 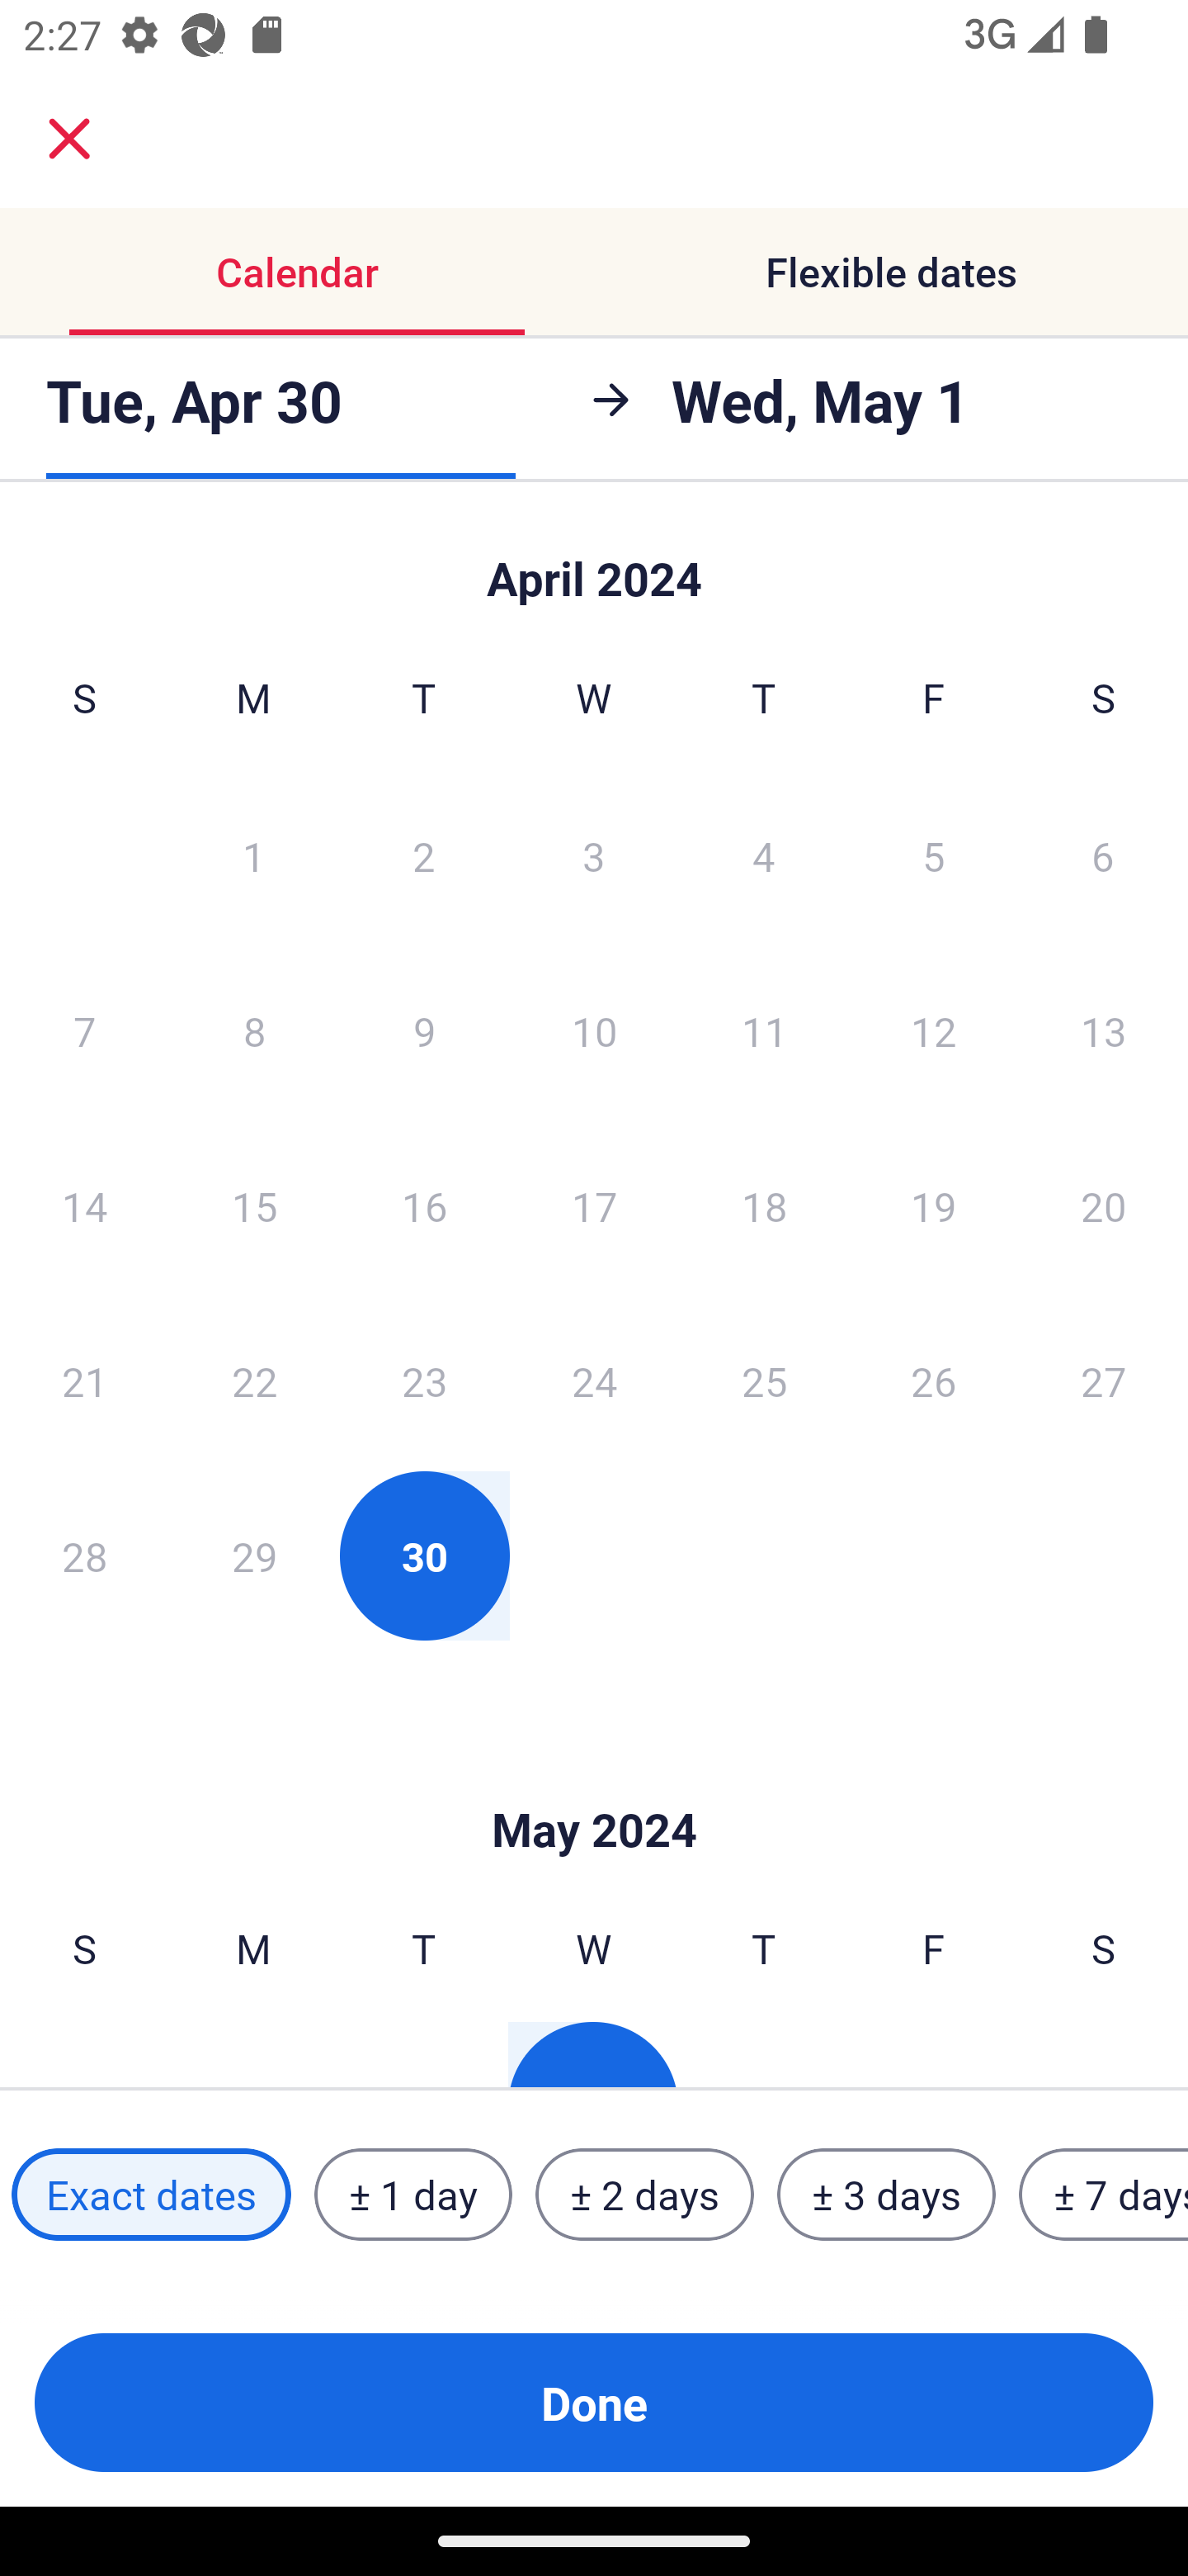 What do you see at coordinates (594, 855) in the screenshot?
I see `3 Wednesday, April 3, 2024` at bounding box center [594, 855].